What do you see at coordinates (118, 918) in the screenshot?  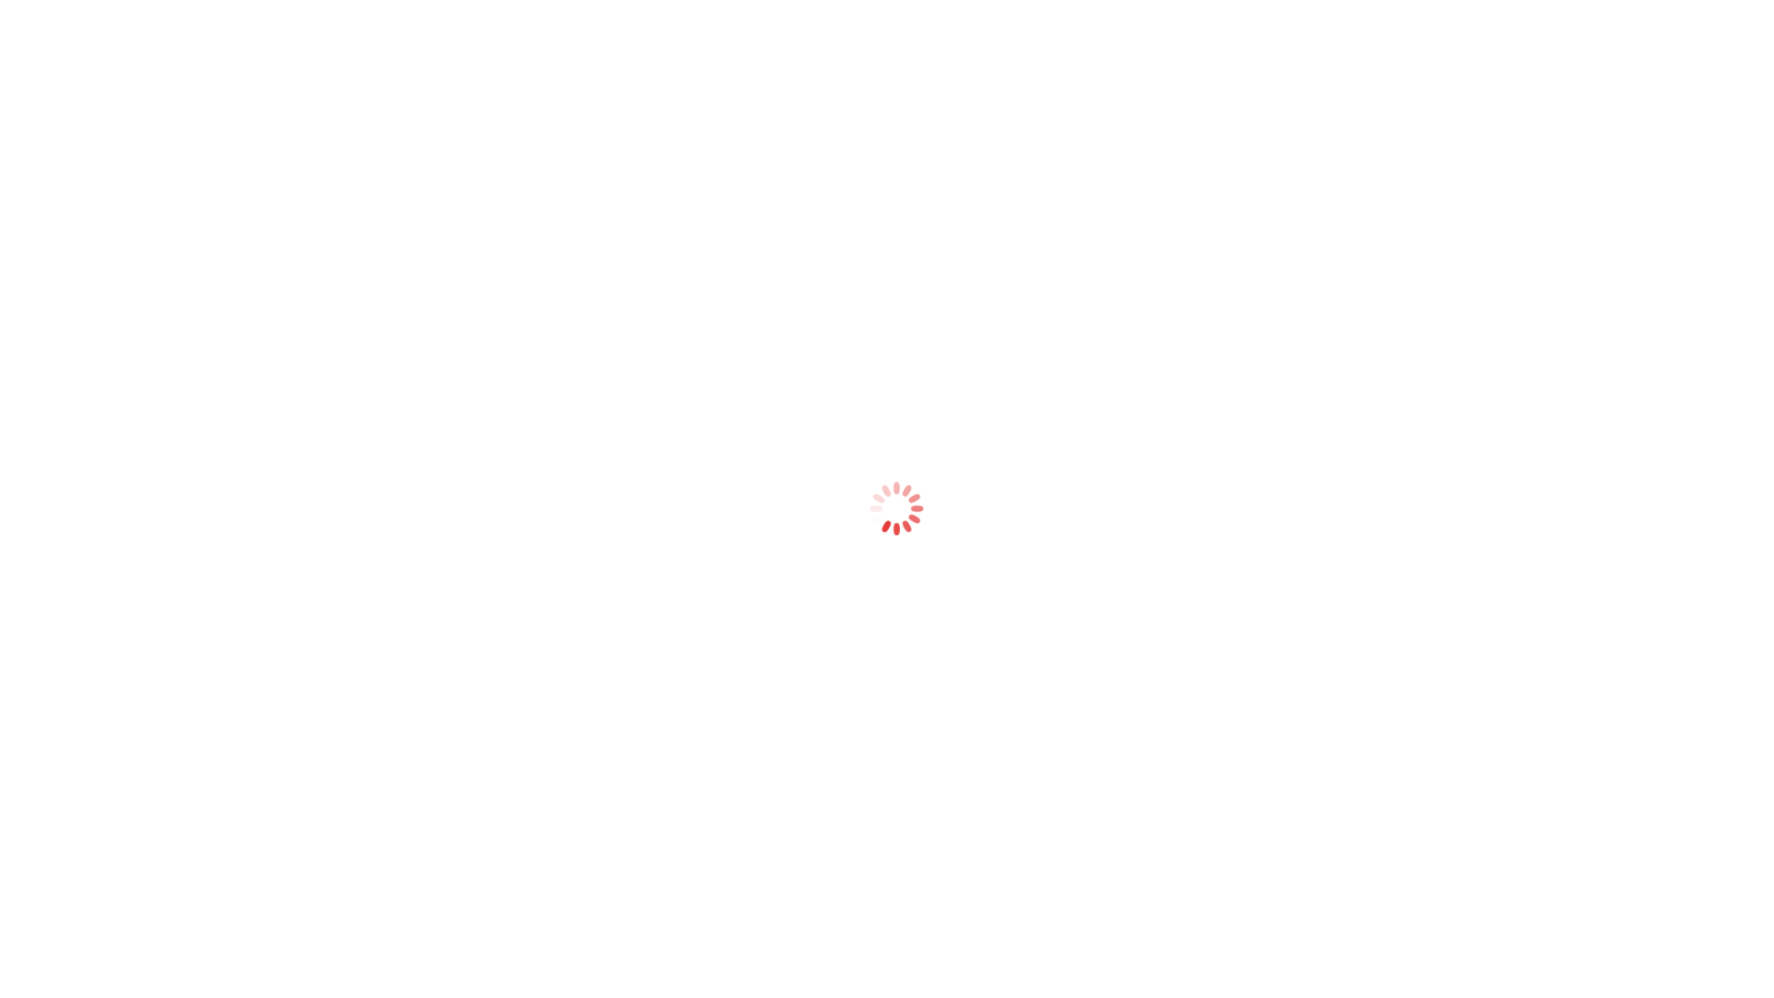 I see `BernerKMU` at bounding box center [118, 918].